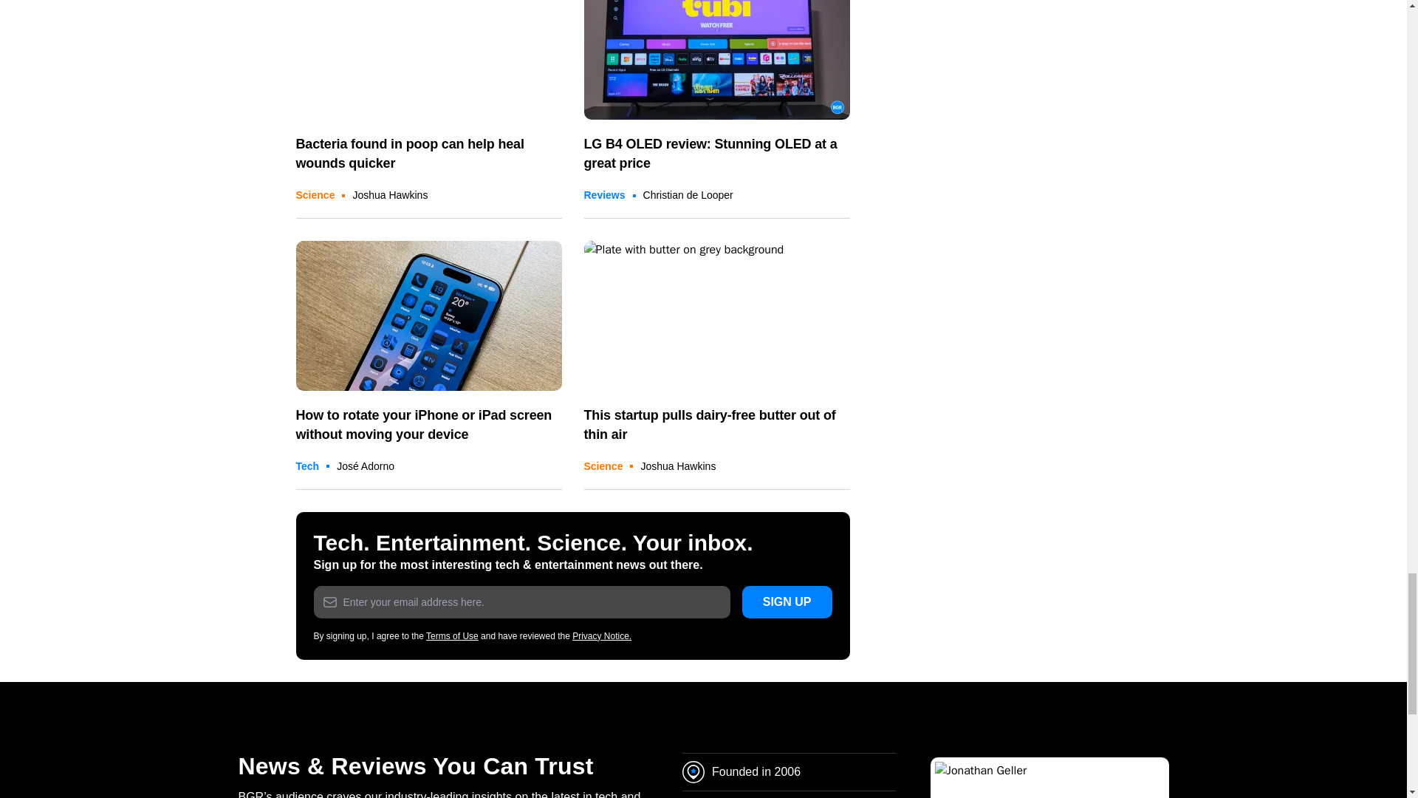 Image resolution: width=1418 pixels, height=798 pixels. What do you see at coordinates (716, 61) in the screenshot?
I see `LG B4 OLED Review` at bounding box center [716, 61].